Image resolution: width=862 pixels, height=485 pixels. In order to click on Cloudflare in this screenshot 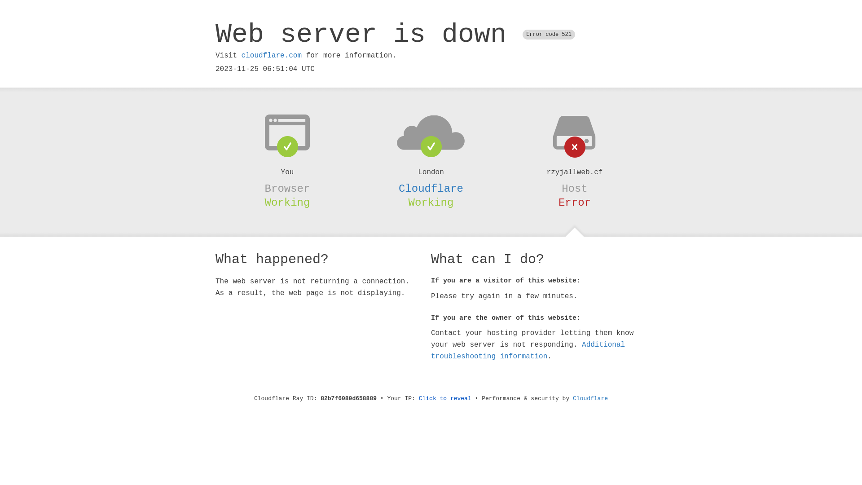, I will do `click(431, 189)`.